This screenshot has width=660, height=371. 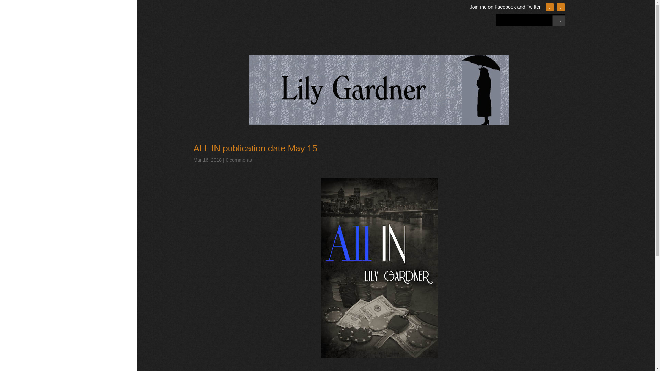 I want to click on Follow on Facebook, so click(x=549, y=7).